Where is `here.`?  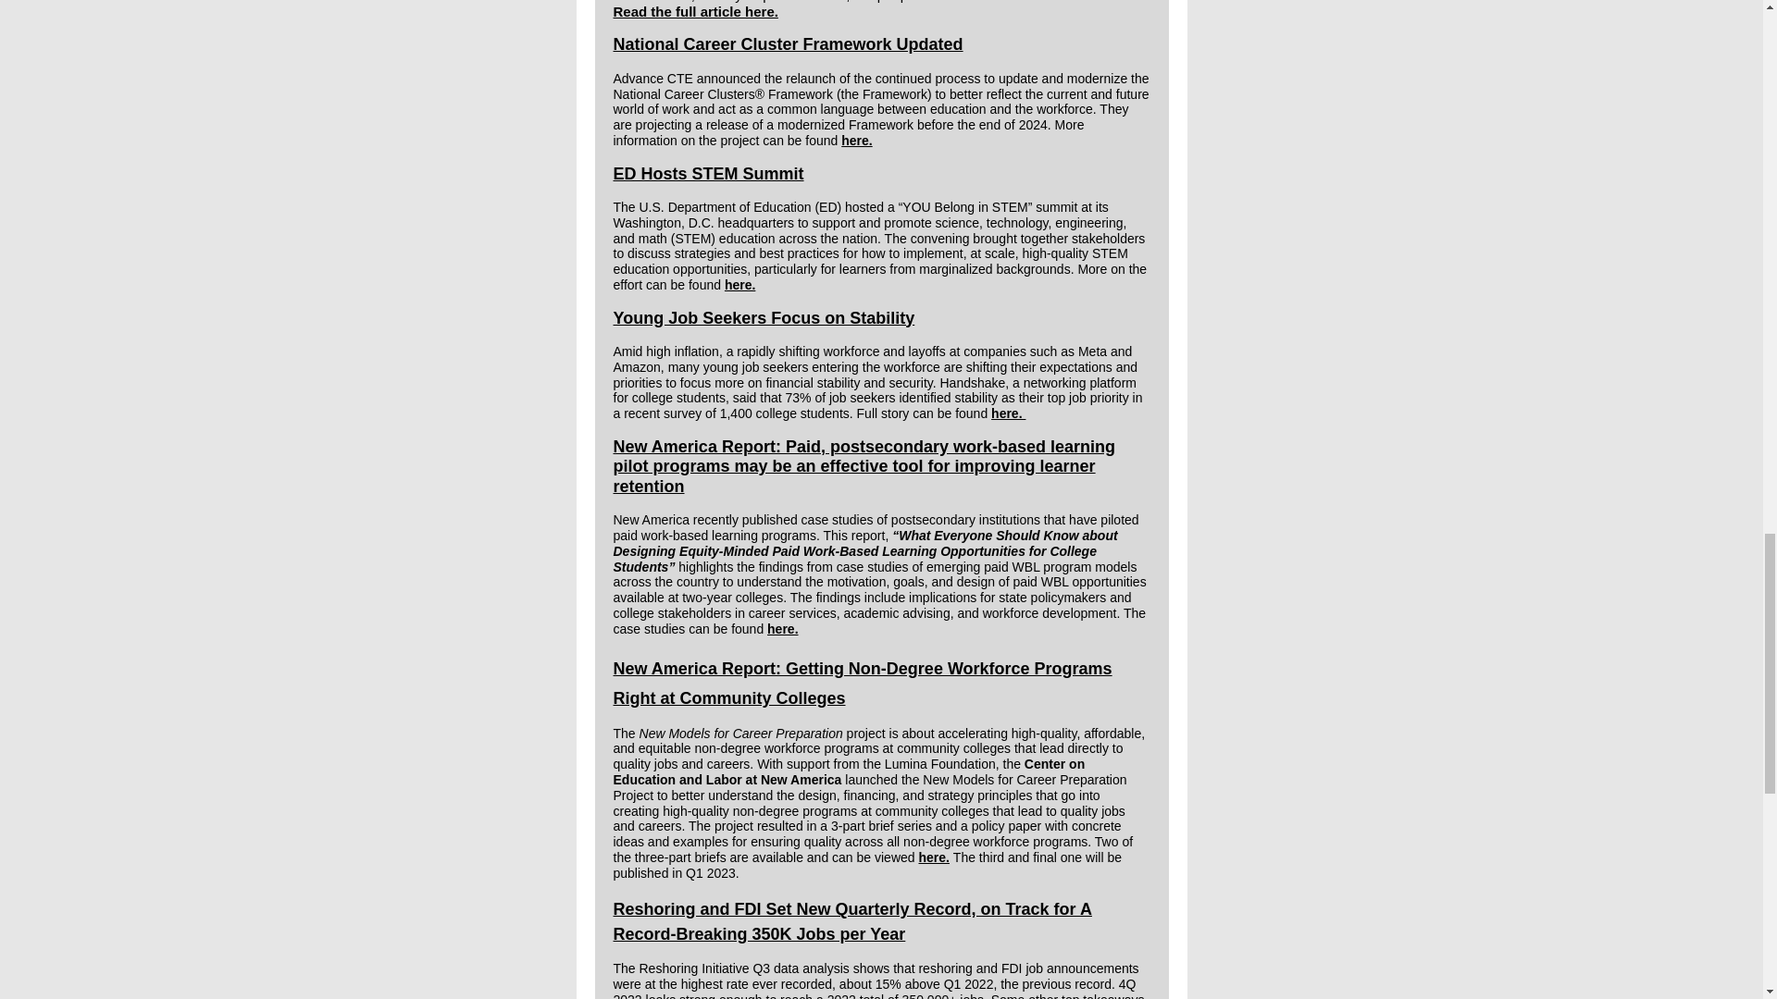
here. is located at coordinates (856, 140).